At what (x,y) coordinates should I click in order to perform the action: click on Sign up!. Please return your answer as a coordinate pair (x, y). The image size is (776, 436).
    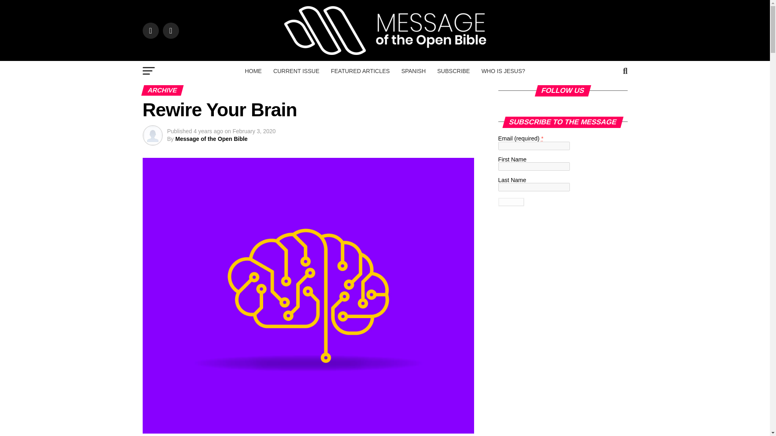
    Looking at the image, I should click on (511, 202).